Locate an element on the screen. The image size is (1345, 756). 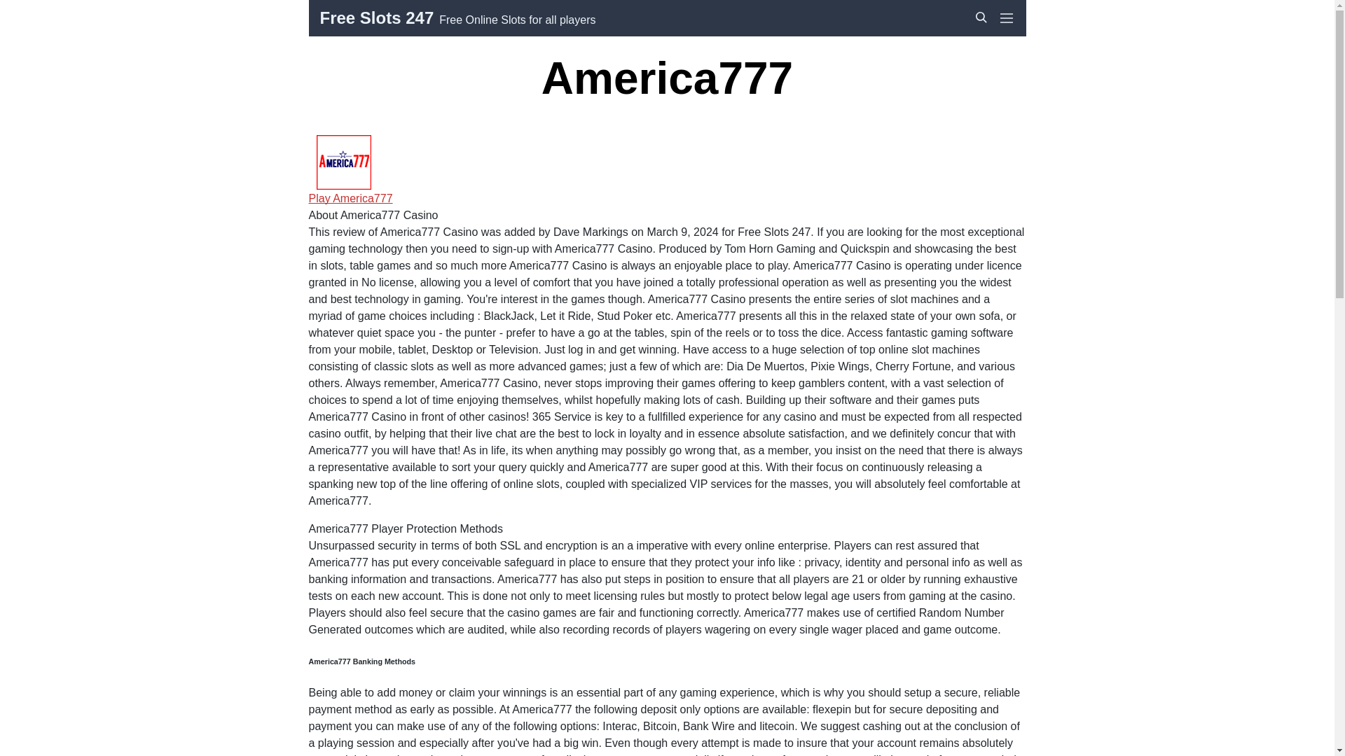
Free Slots 247 is located at coordinates (376, 18).